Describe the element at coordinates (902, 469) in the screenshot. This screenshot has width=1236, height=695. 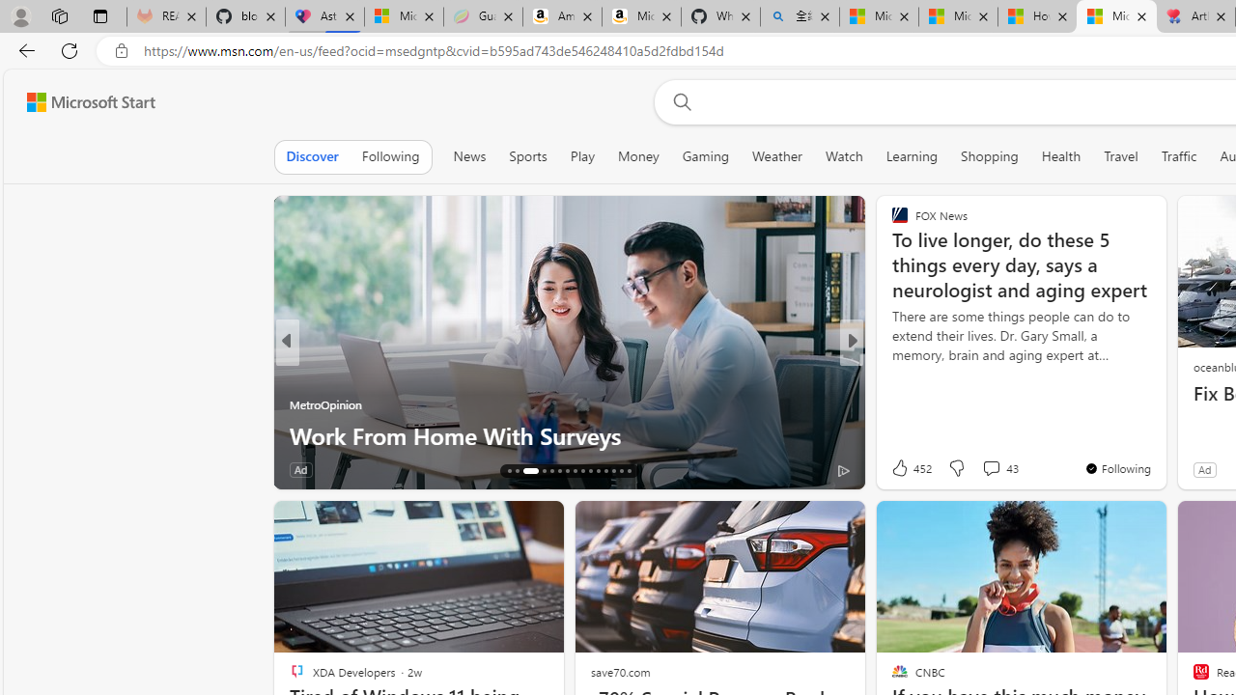
I see `2k Like` at that location.